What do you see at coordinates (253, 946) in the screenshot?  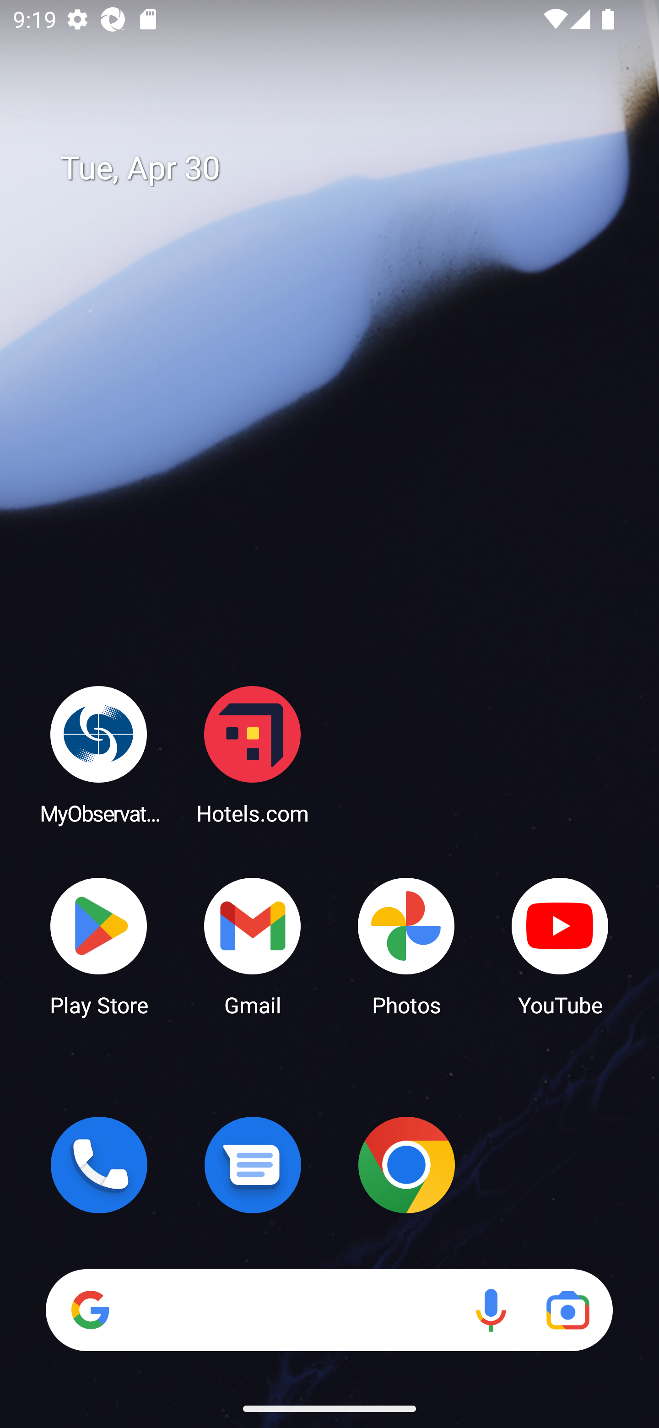 I see `Gmail` at bounding box center [253, 946].